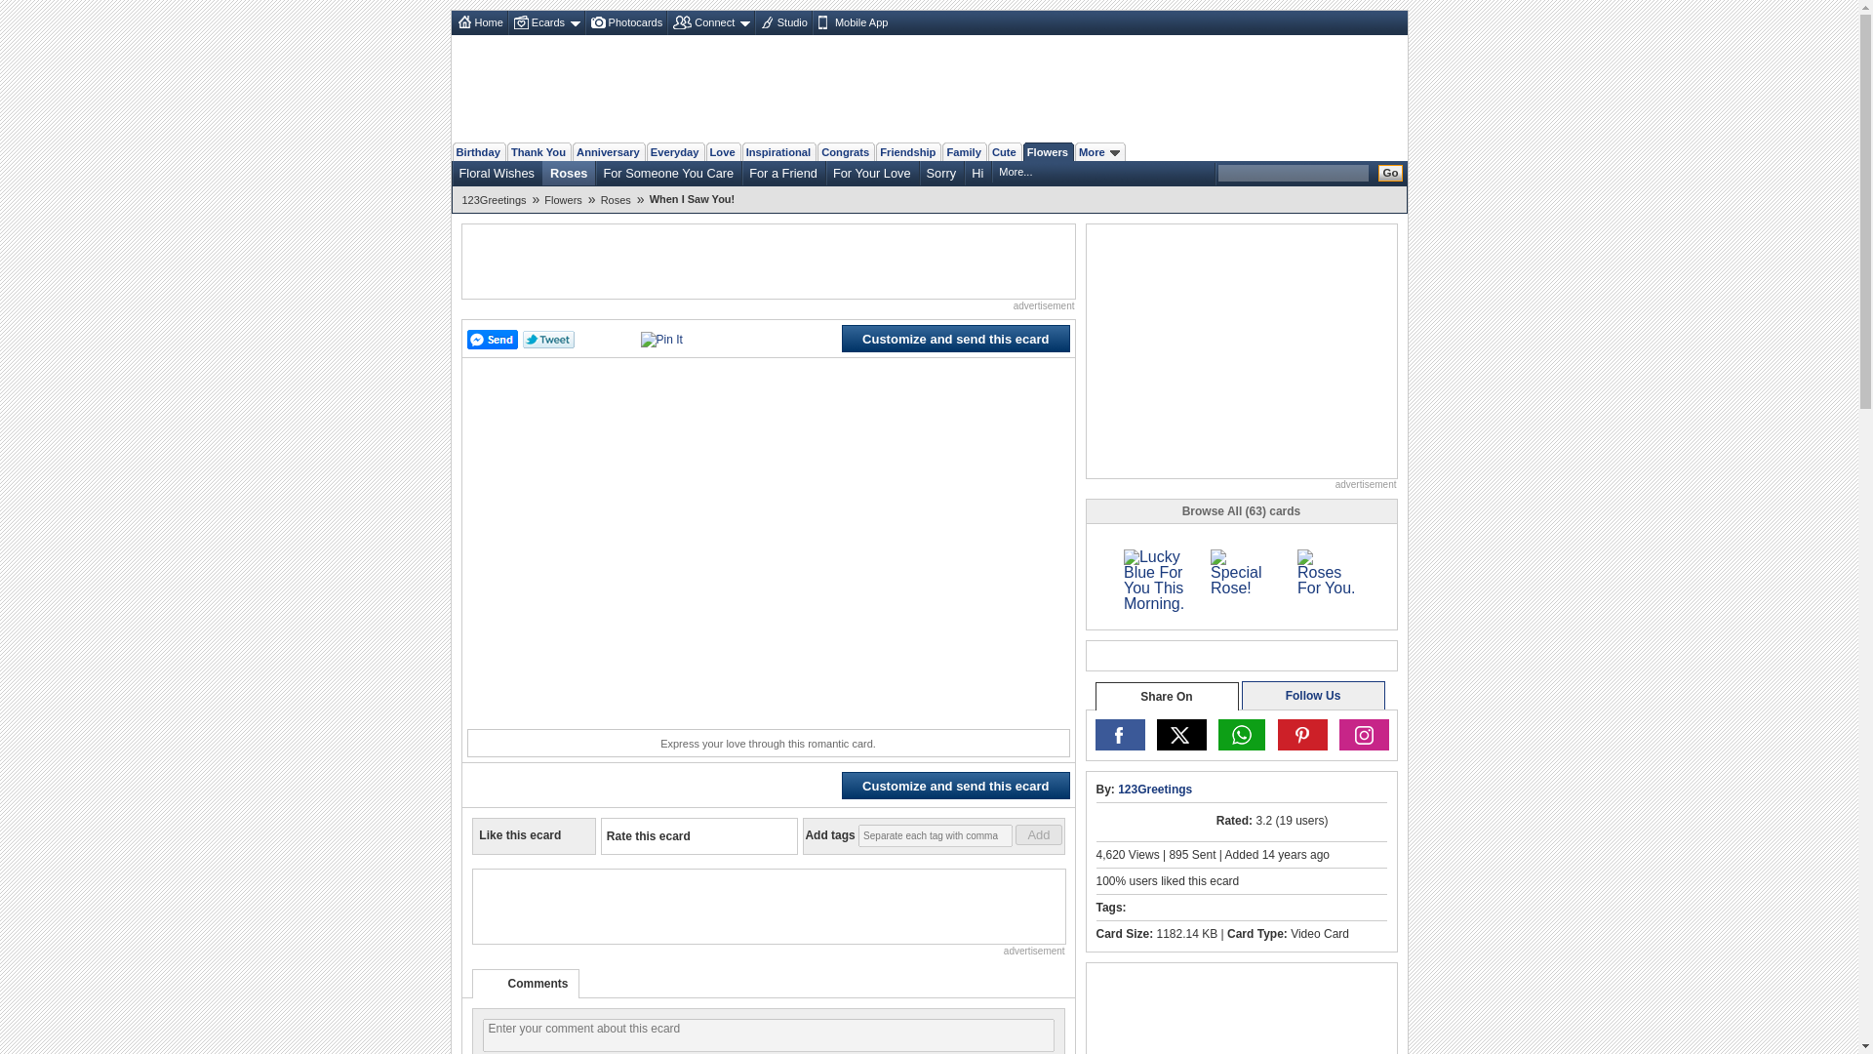  I want to click on Connect, so click(709, 21).